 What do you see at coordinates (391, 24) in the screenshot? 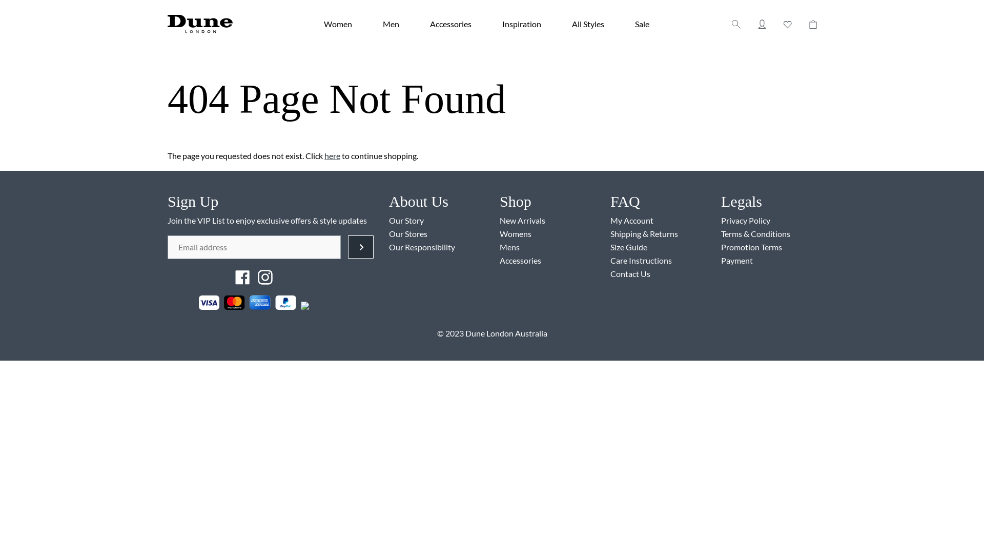
I see `Men` at bounding box center [391, 24].